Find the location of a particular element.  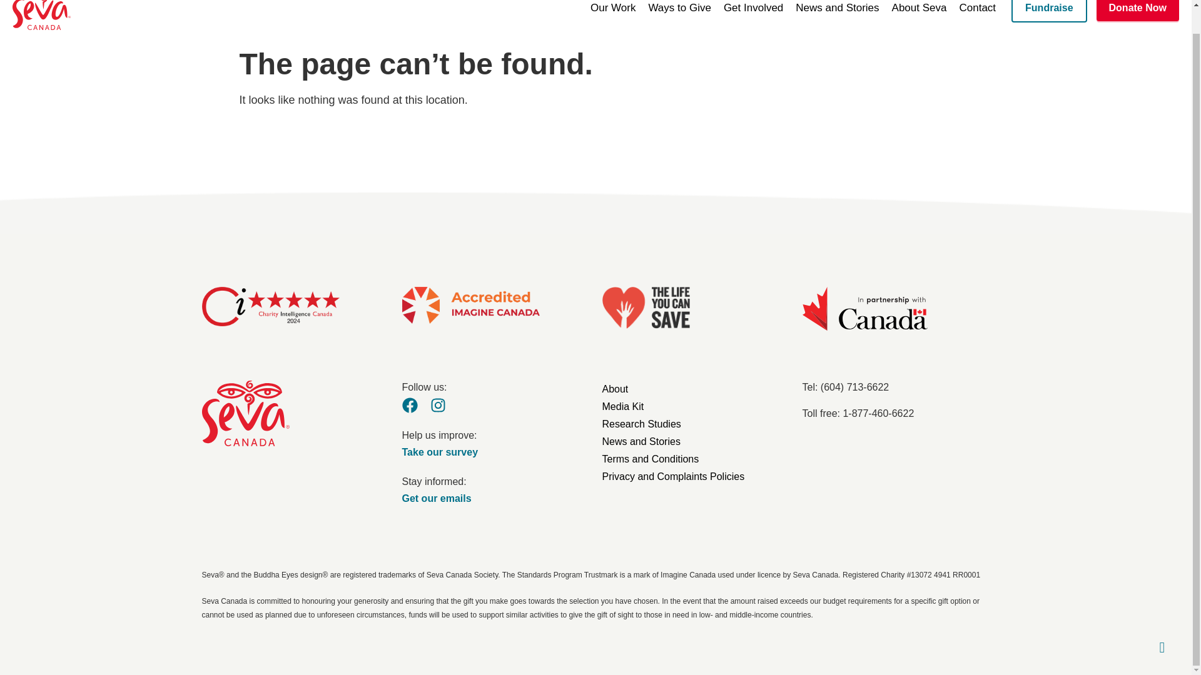

About Seva is located at coordinates (920, 12).